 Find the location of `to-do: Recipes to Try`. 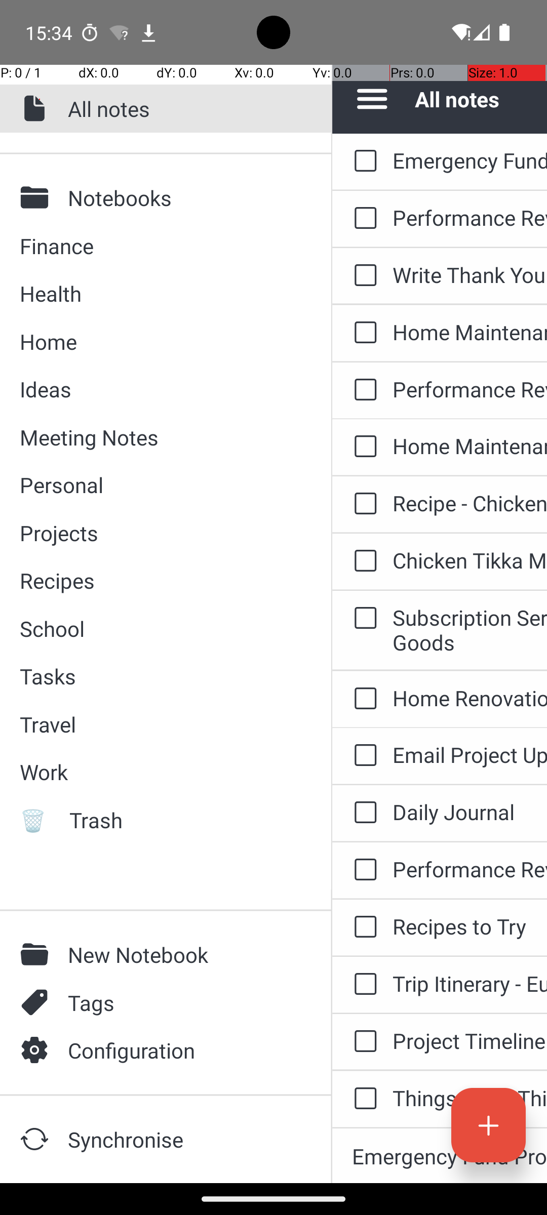

to-do: Recipes to Try is located at coordinates (363, 927).